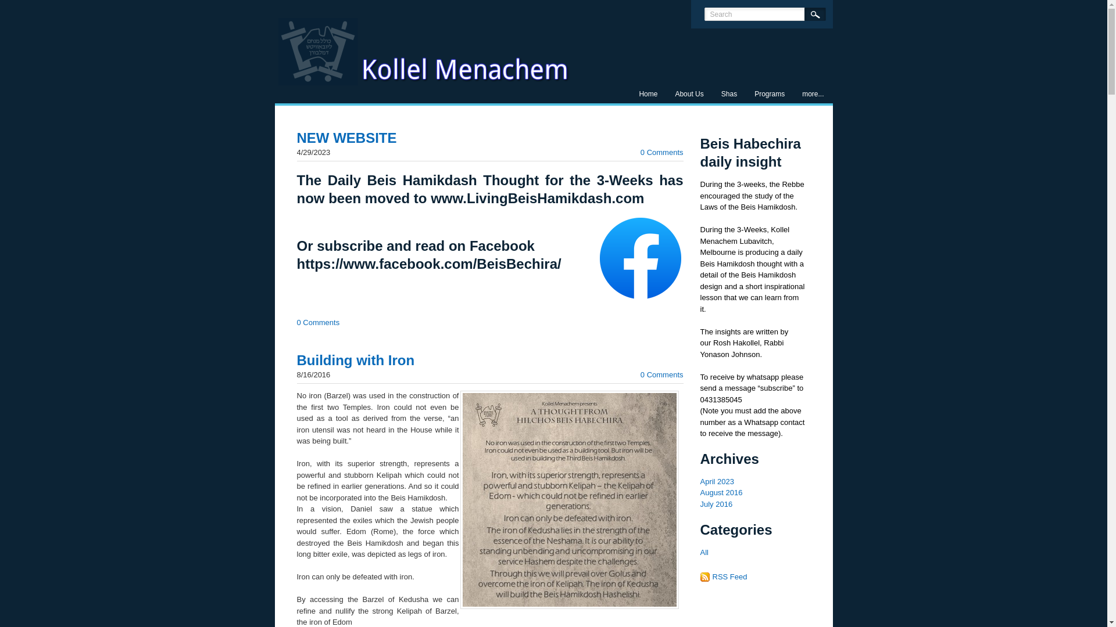 The image size is (1116, 627). Describe the element at coordinates (813, 94) in the screenshot. I see `more...` at that location.